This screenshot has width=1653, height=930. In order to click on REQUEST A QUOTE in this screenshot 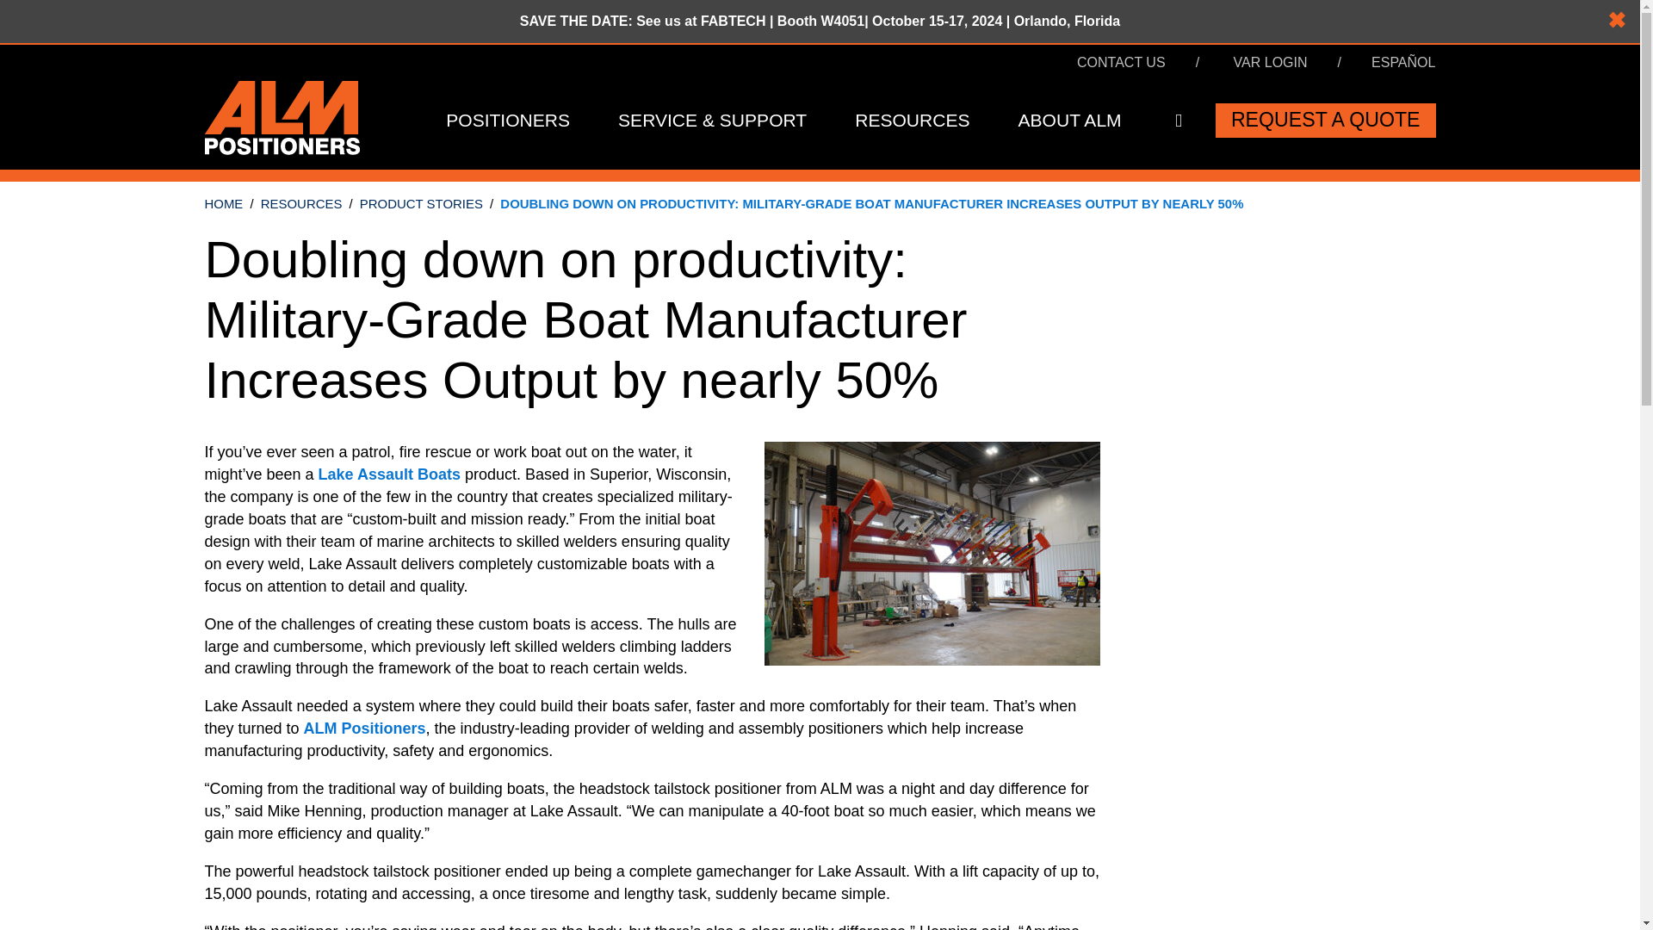, I will do `click(1326, 120)`.